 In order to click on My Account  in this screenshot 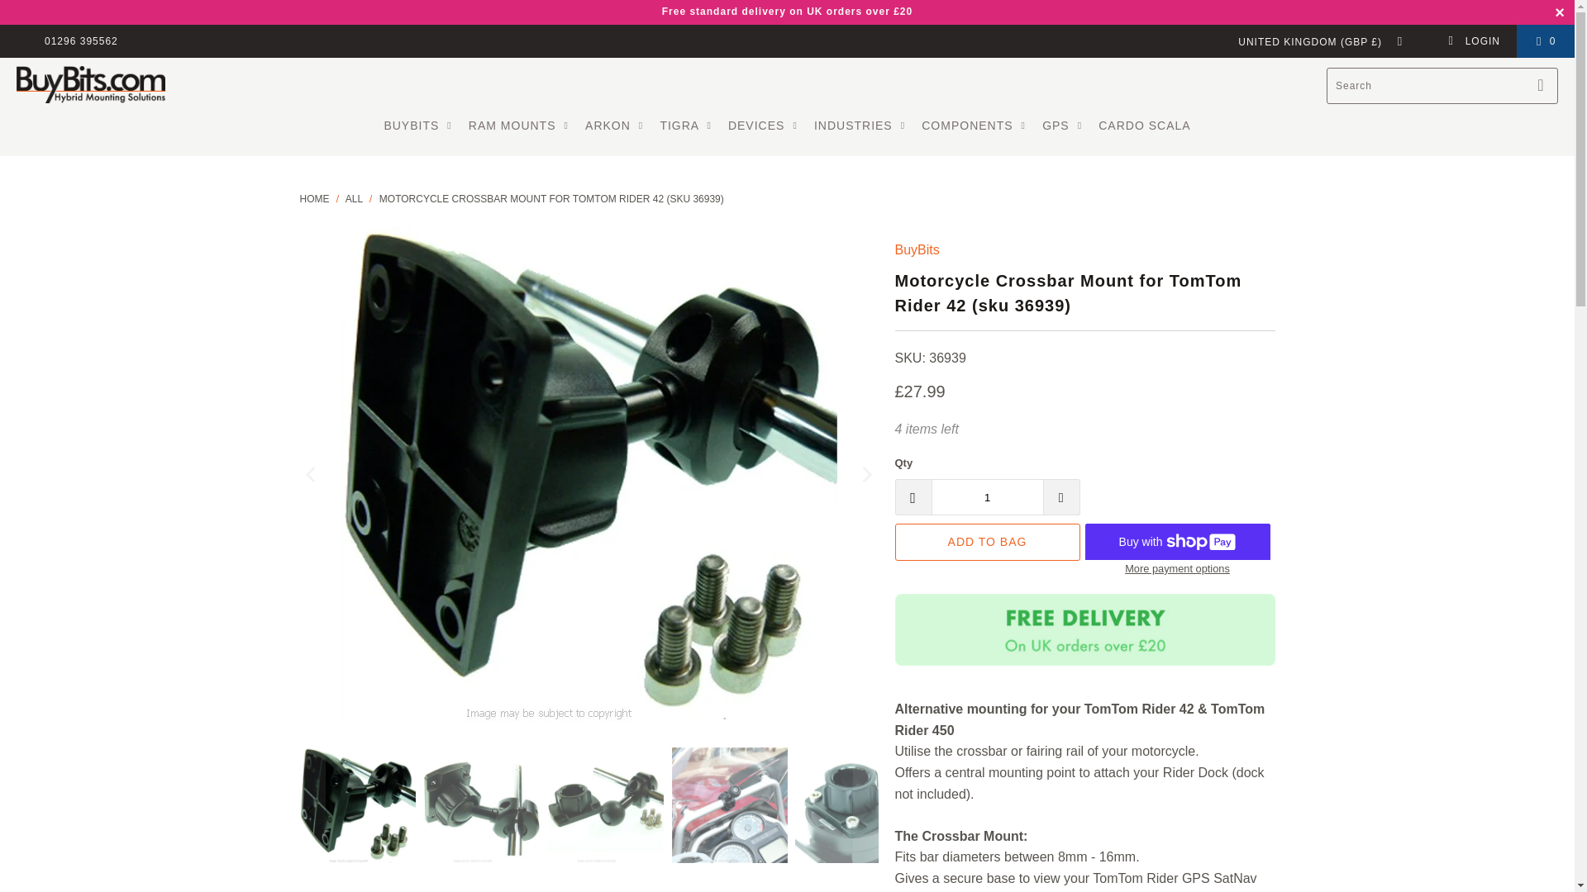, I will do `click(1473, 41)`.